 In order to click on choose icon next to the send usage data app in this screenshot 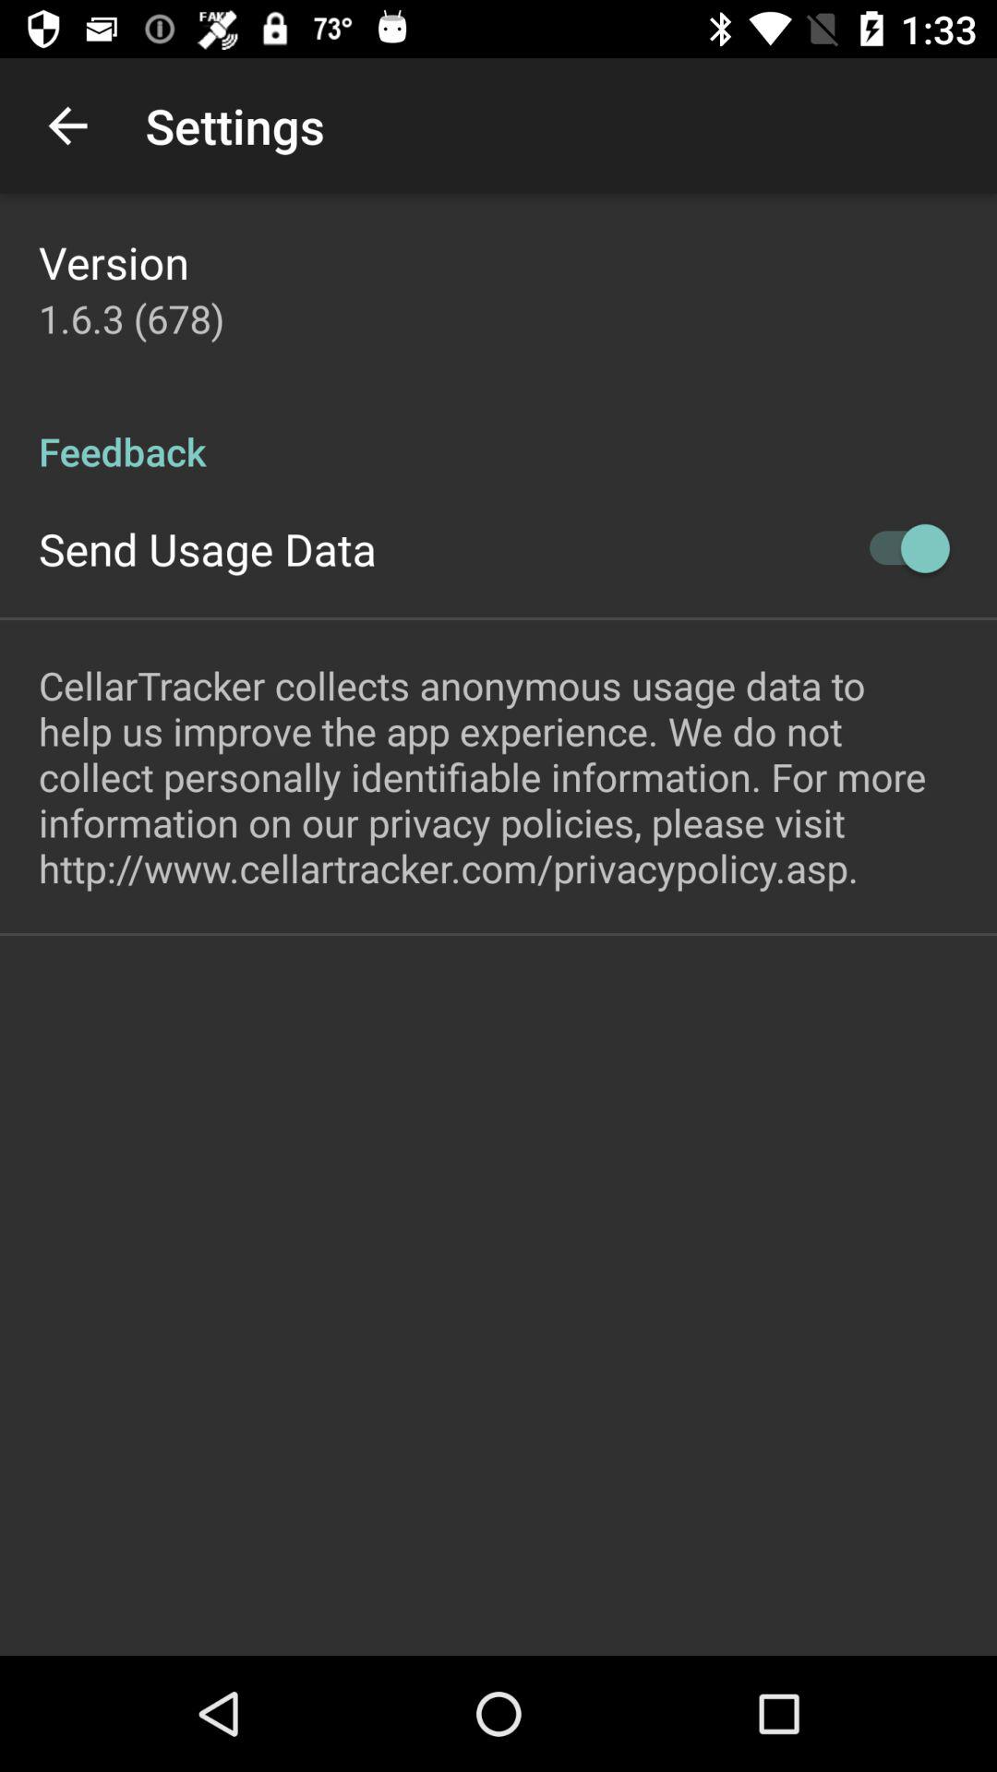, I will do `click(901, 548)`.